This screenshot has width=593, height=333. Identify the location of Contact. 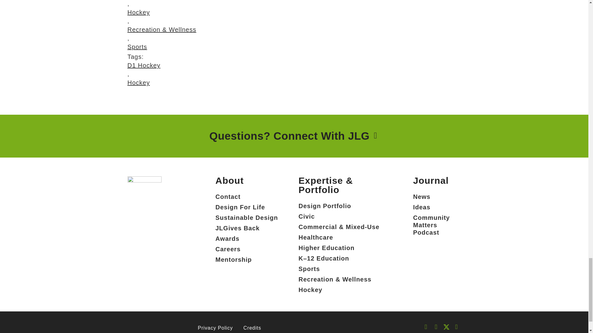
(247, 197).